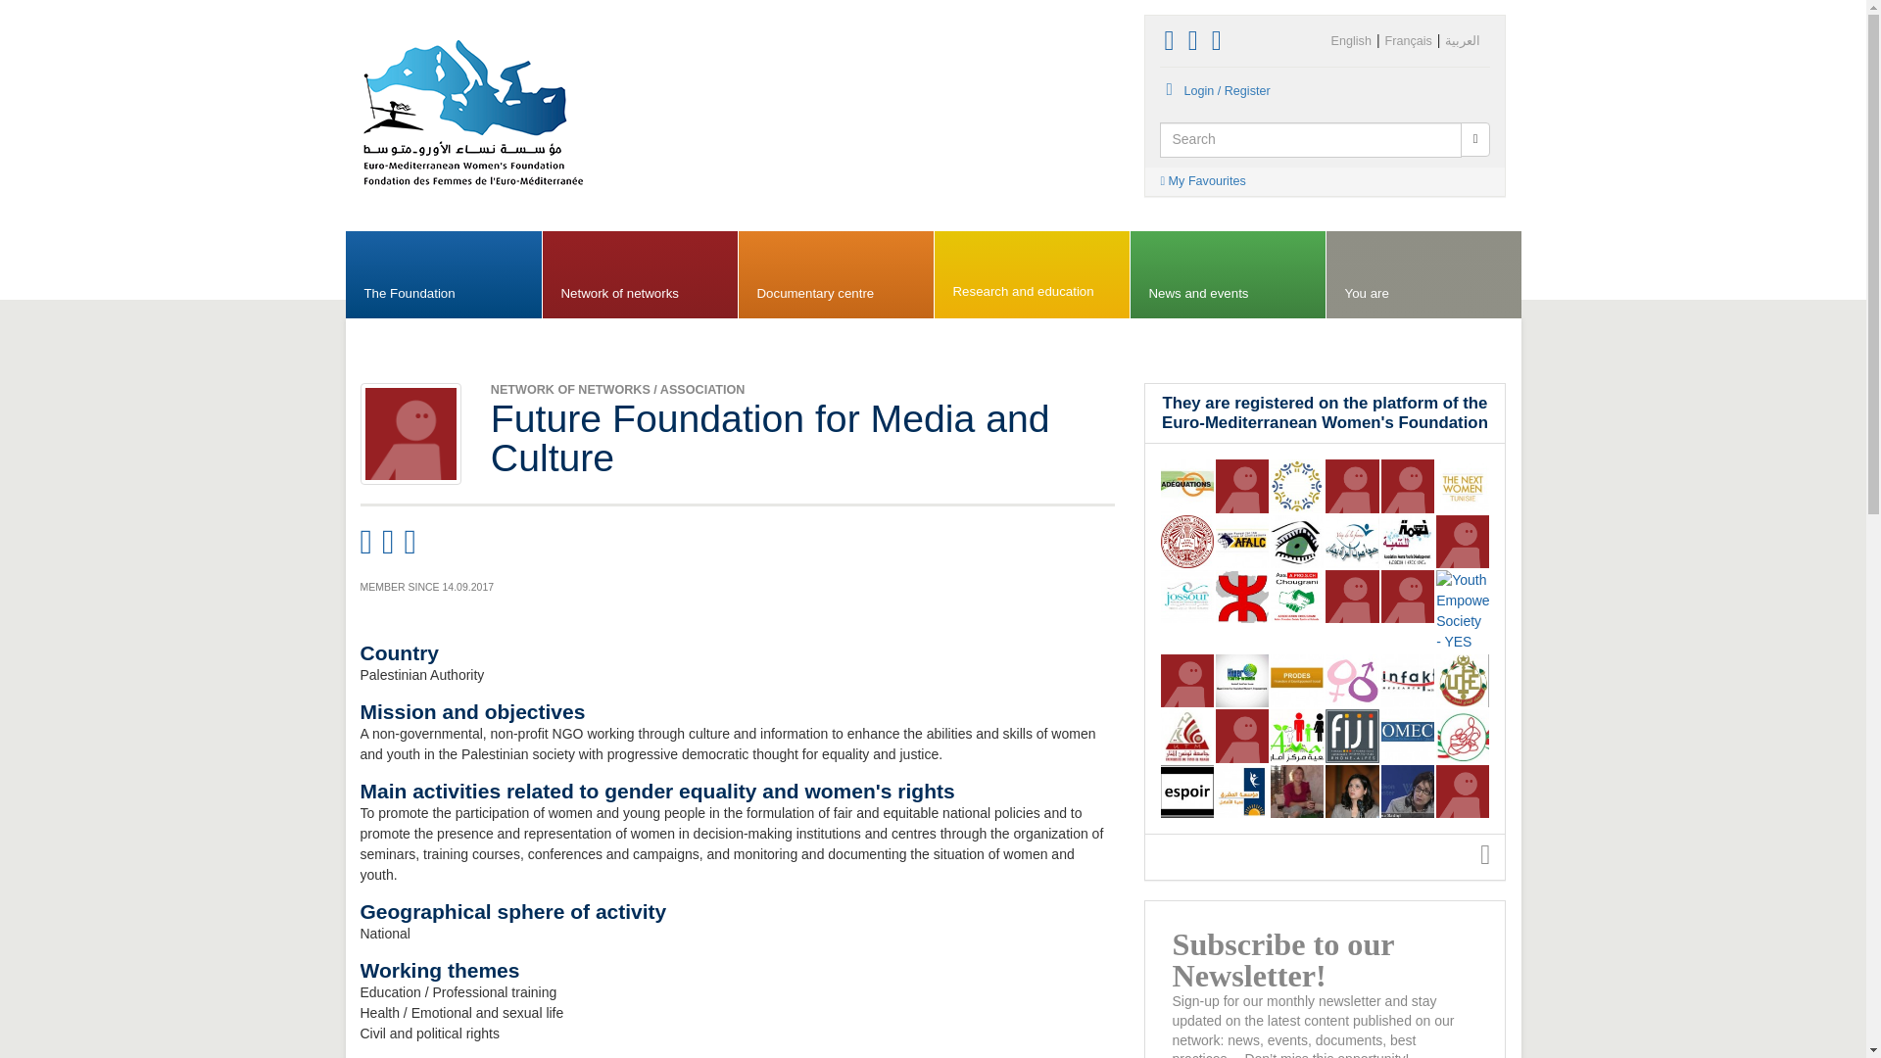 The width and height of the screenshot is (1881, 1058). What do you see at coordinates (836, 275) in the screenshot?
I see `Documentary centre` at bounding box center [836, 275].